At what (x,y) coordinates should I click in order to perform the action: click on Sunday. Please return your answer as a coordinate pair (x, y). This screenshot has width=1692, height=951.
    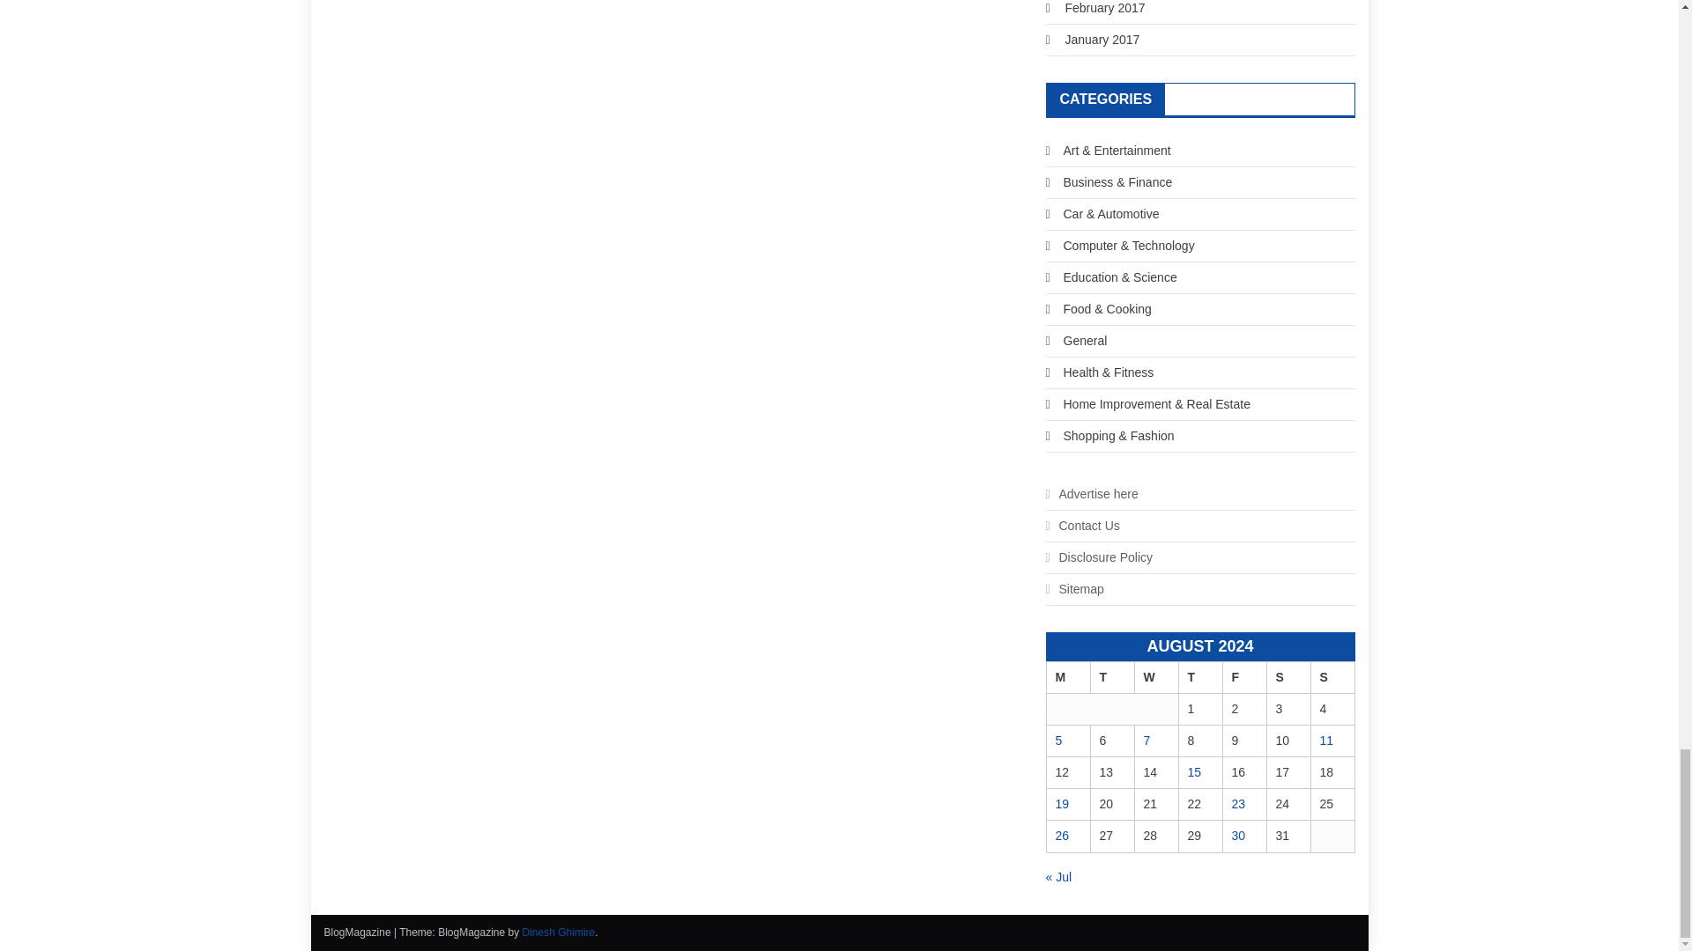
    Looking at the image, I should click on (1332, 676).